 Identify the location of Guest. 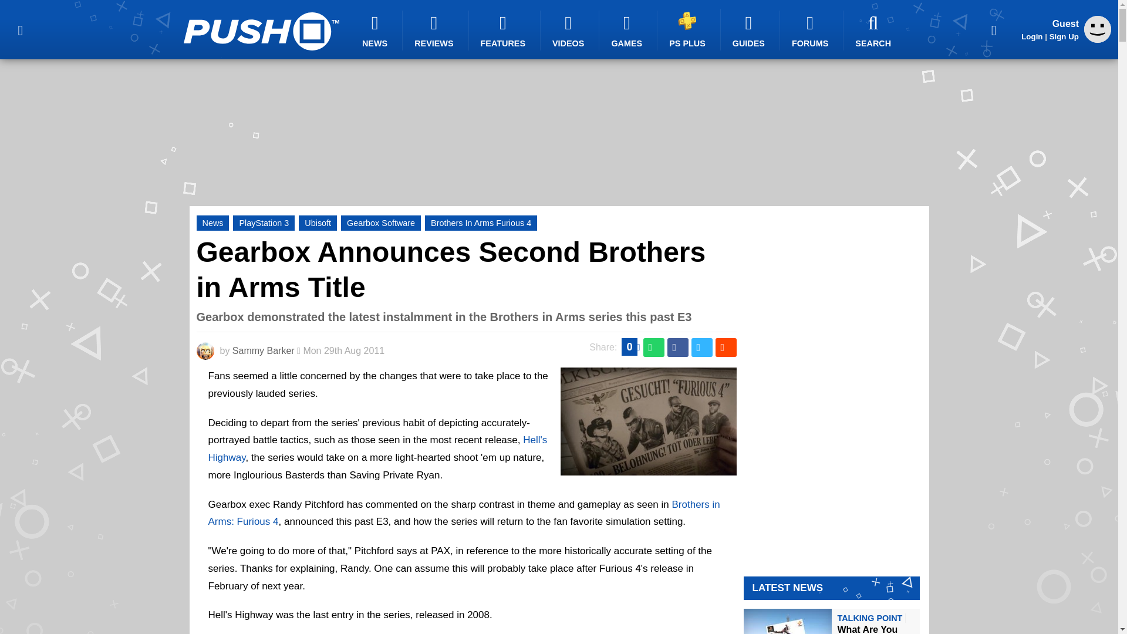
(1098, 29).